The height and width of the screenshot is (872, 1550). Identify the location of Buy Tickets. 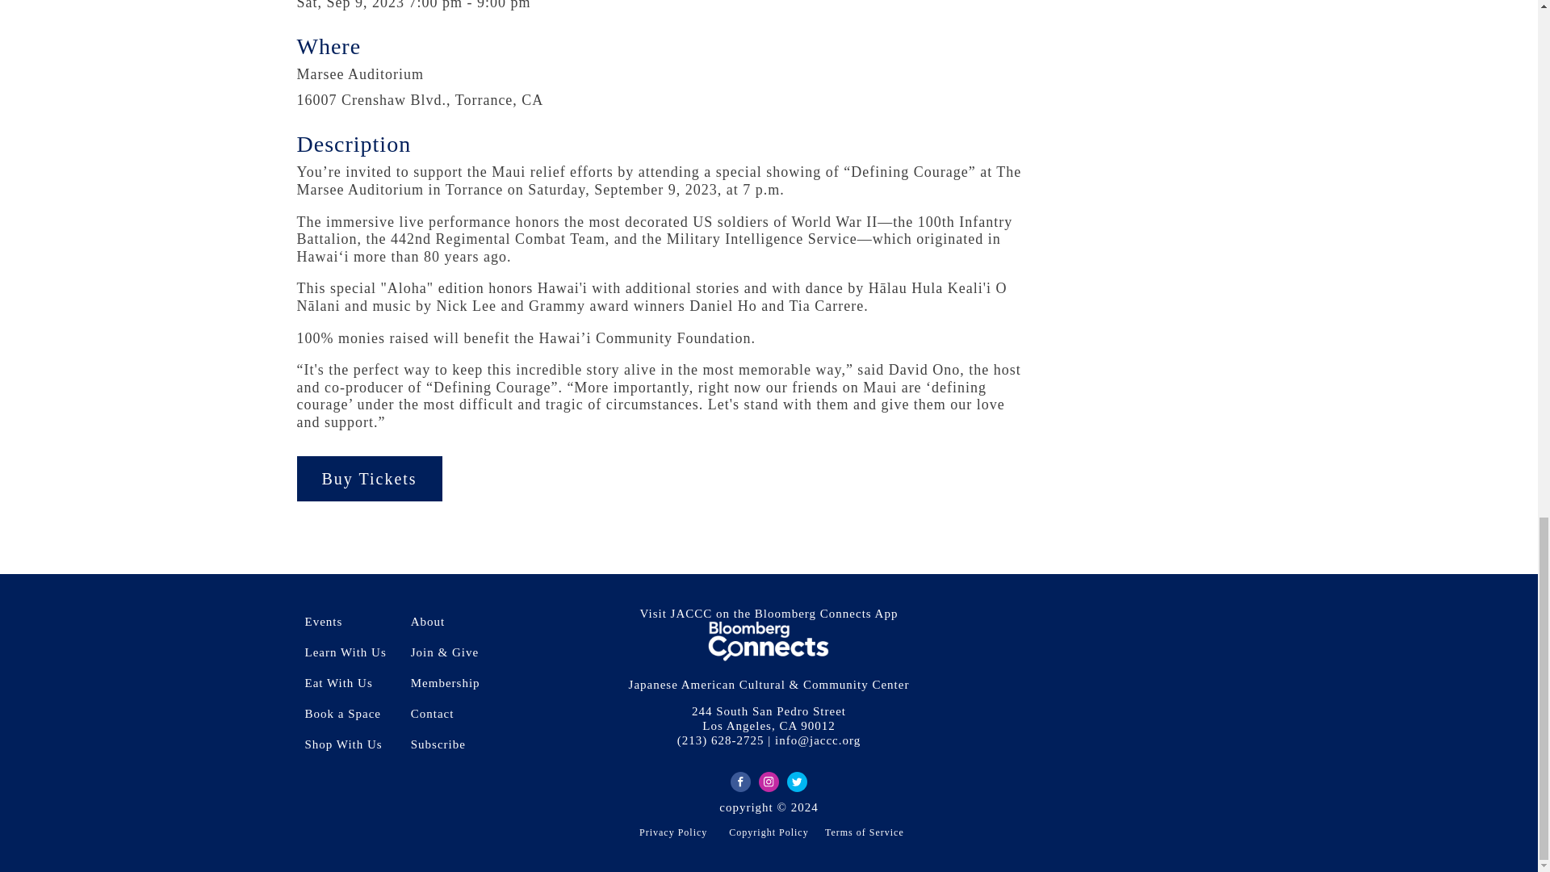
(370, 478).